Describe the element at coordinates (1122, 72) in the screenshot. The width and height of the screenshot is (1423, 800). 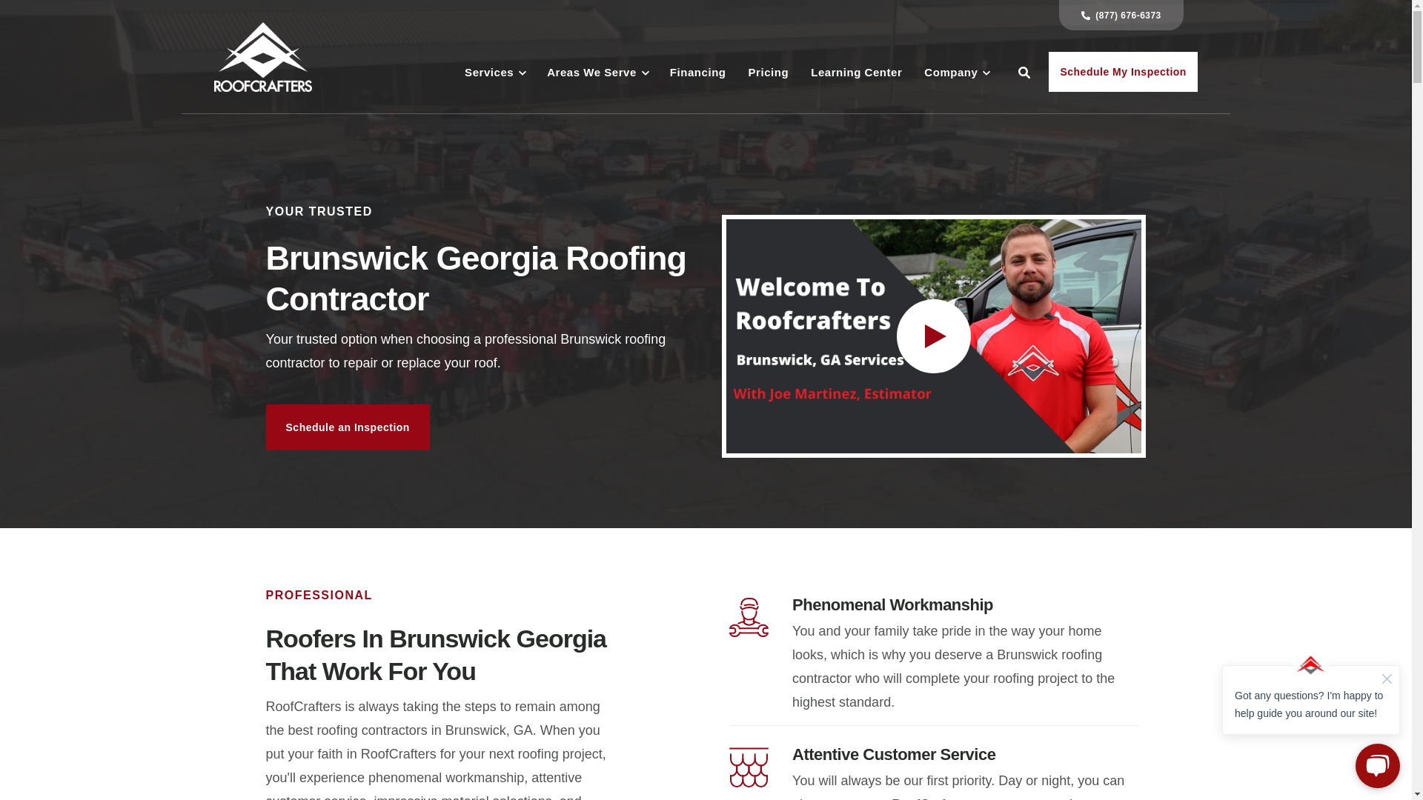
I see `Schedule My Inspection` at that location.